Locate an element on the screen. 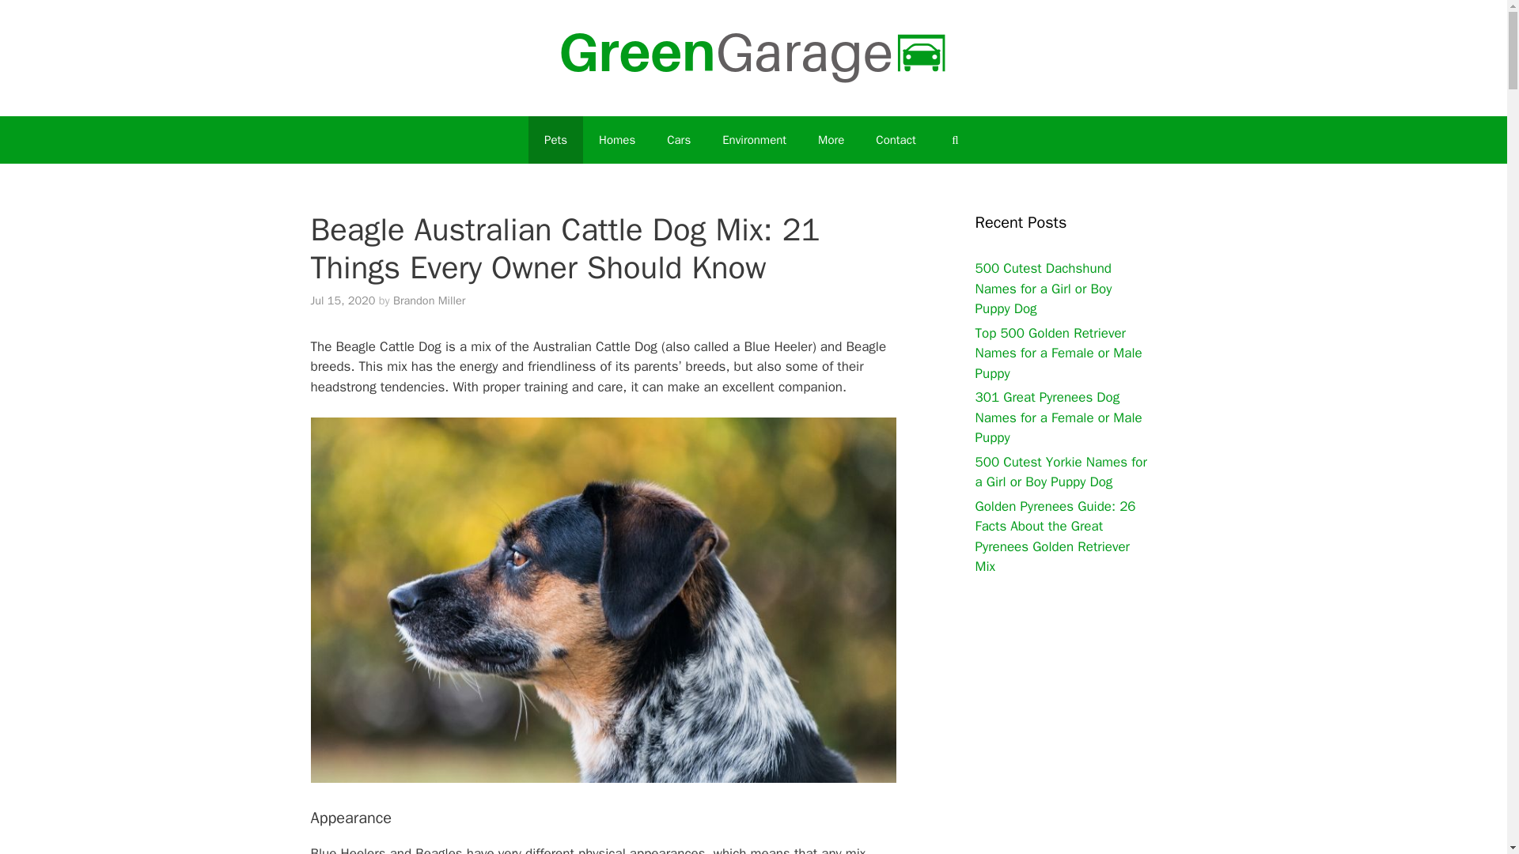 This screenshot has width=1519, height=854. Search is located at coordinates (955, 139).